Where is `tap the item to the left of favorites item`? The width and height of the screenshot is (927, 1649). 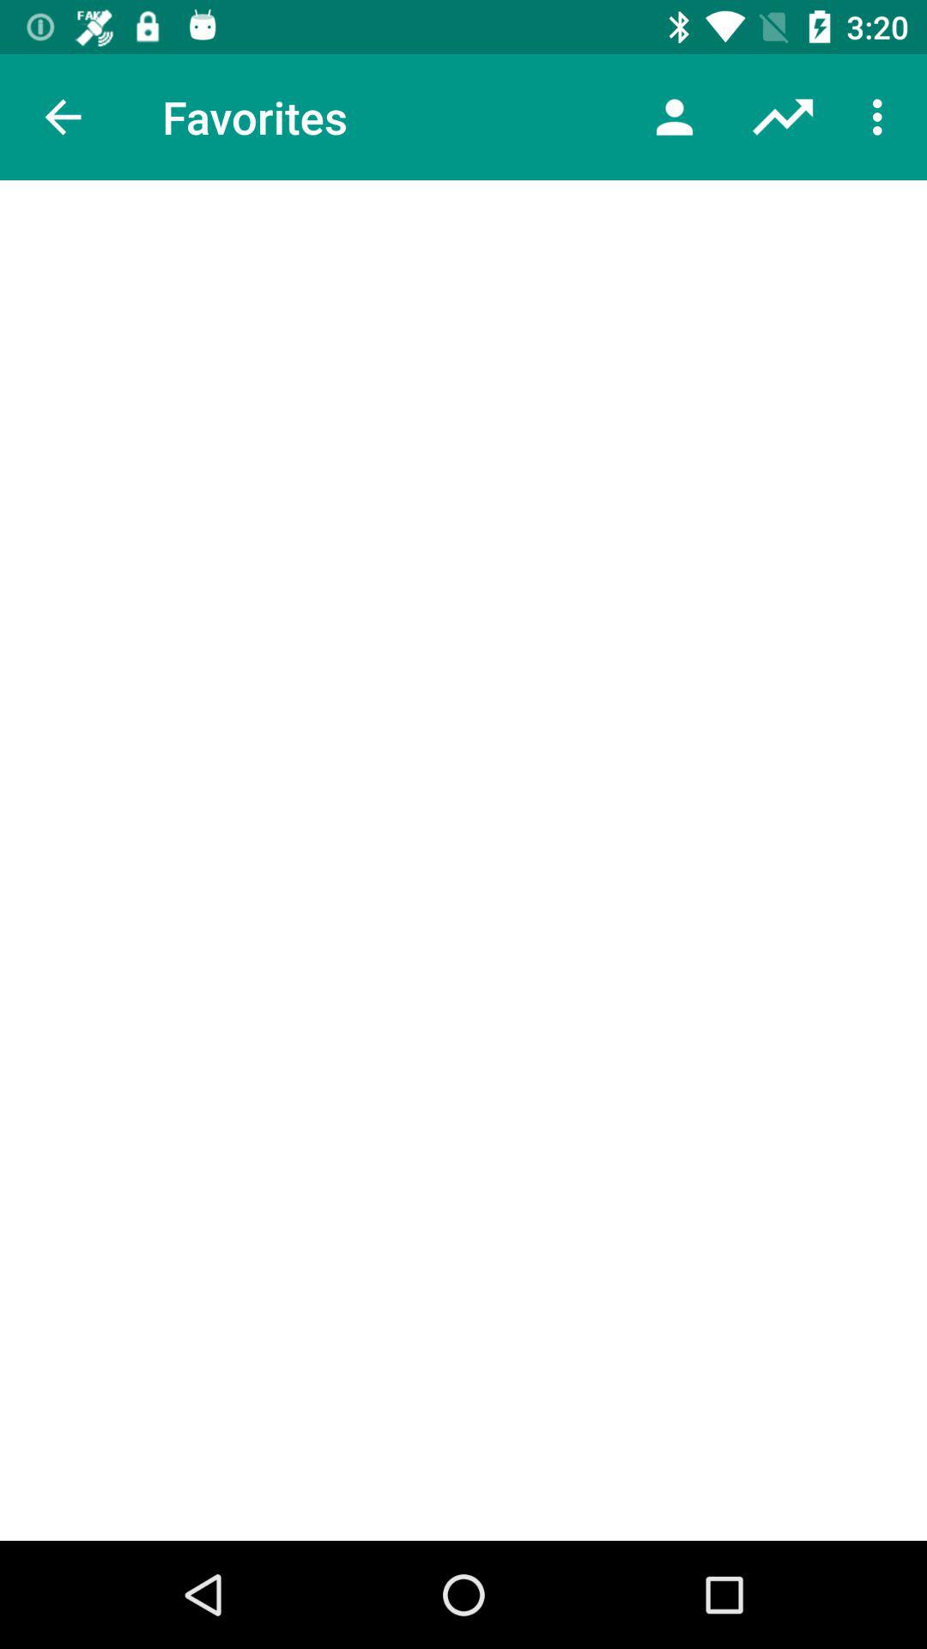
tap the item to the left of favorites item is located at coordinates (63, 117).